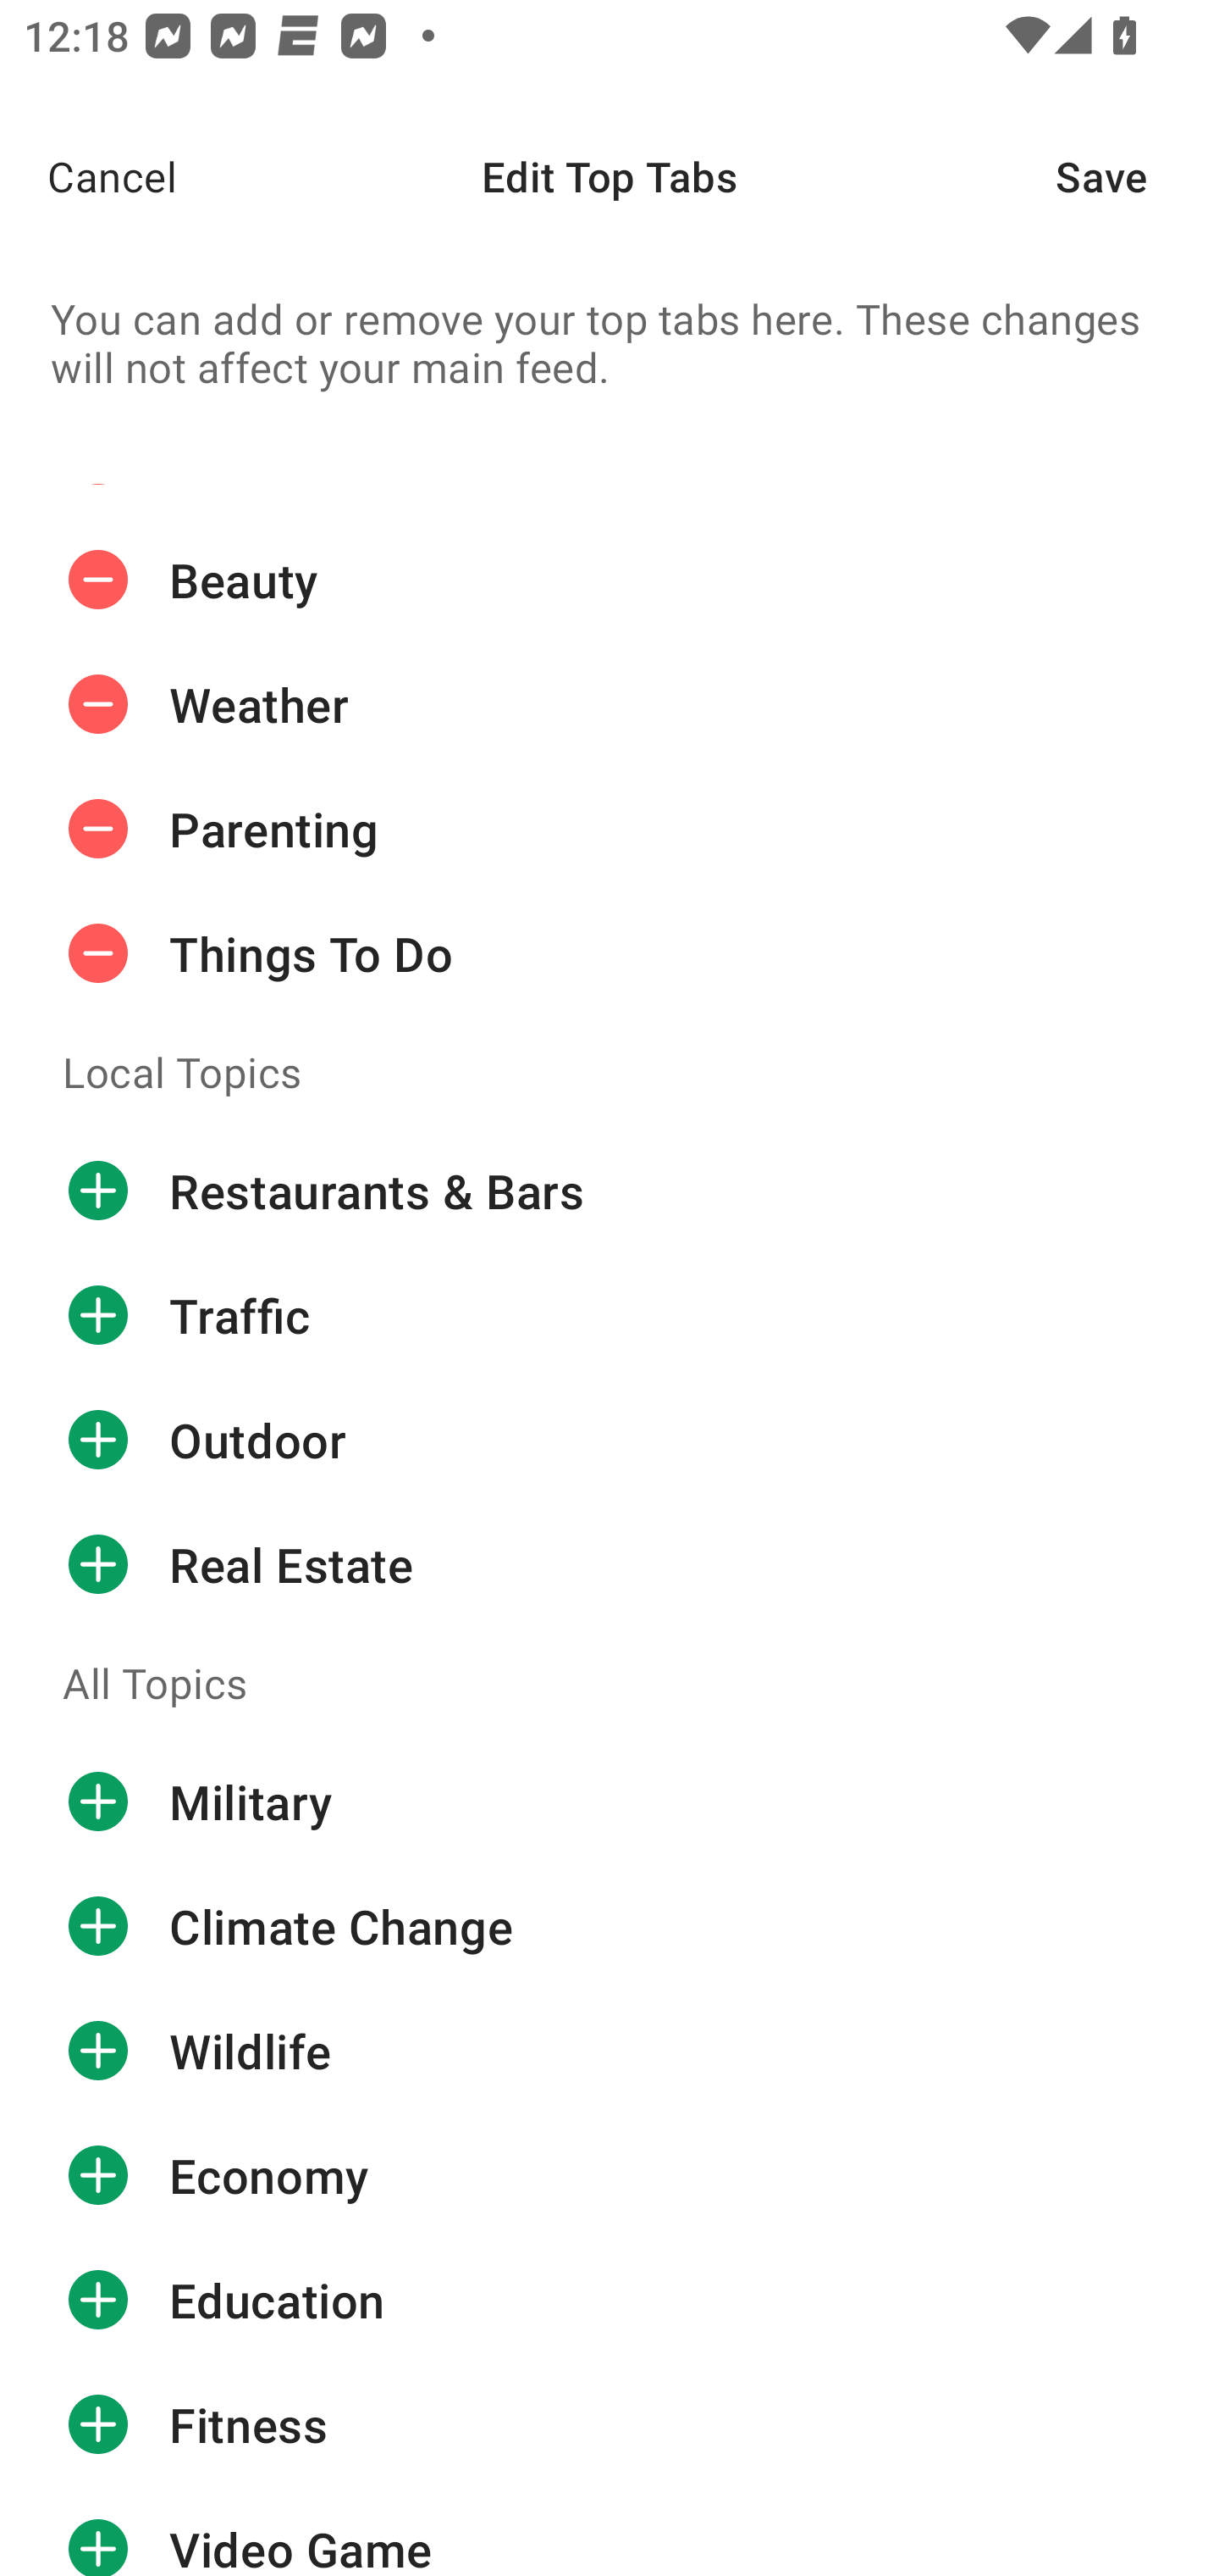  Describe the element at coordinates (609, 580) in the screenshot. I see `Beauty` at that location.